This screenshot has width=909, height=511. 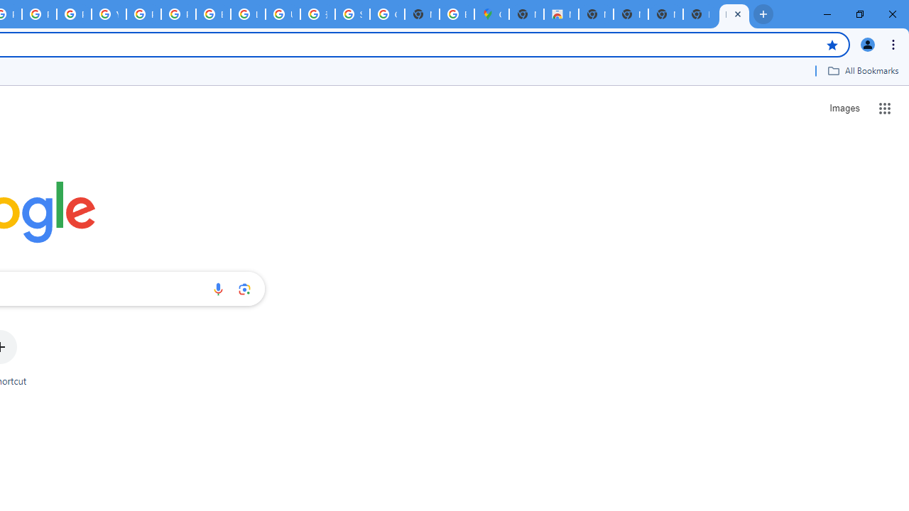 I want to click on All Bookmarks, so click(x=863, y=70).